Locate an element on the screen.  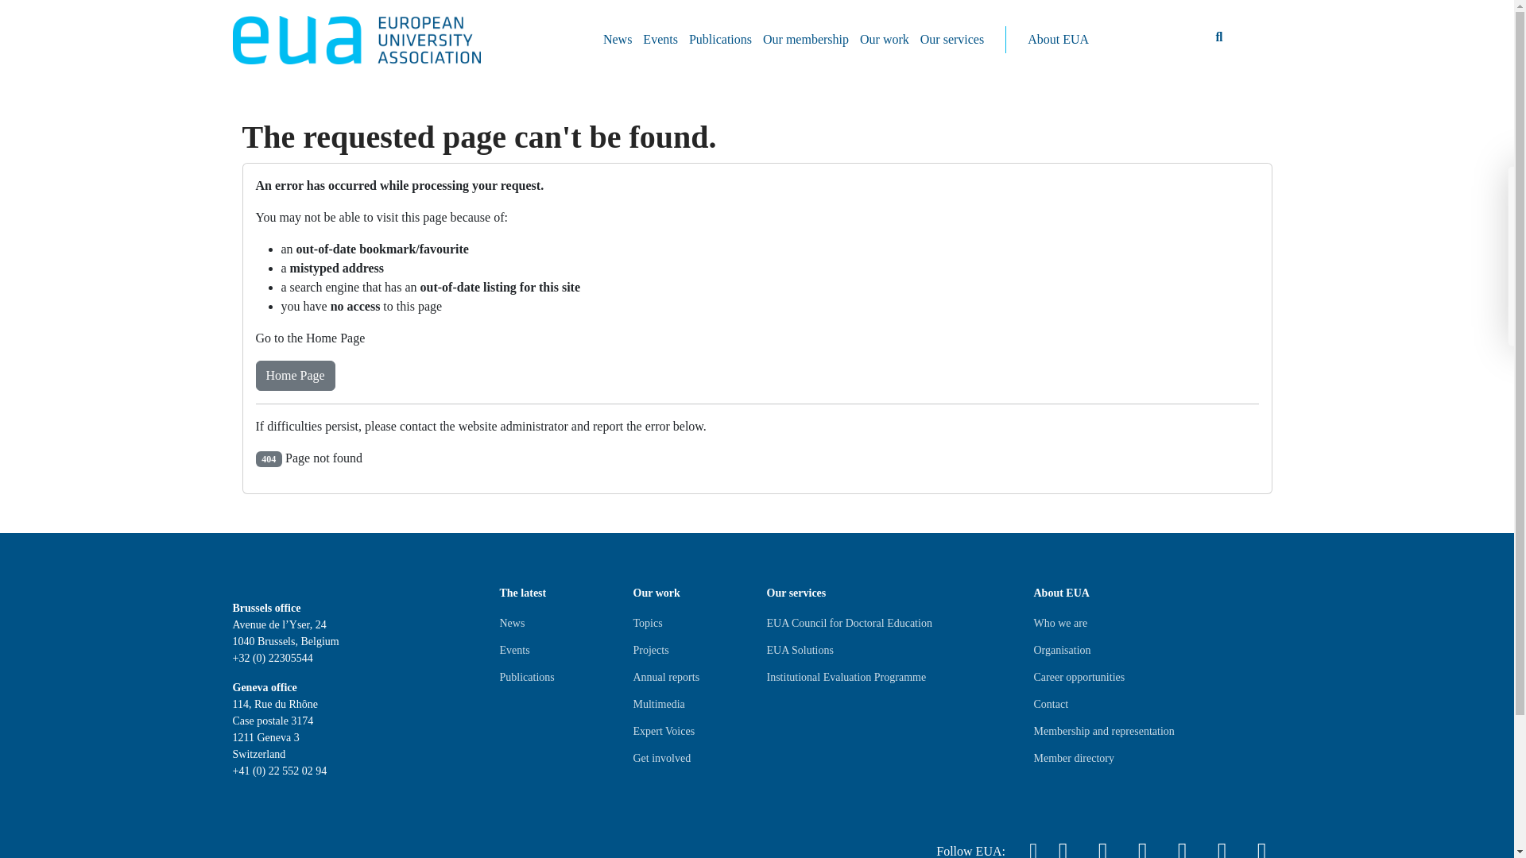
Our services is located at coordinates (951, 40).